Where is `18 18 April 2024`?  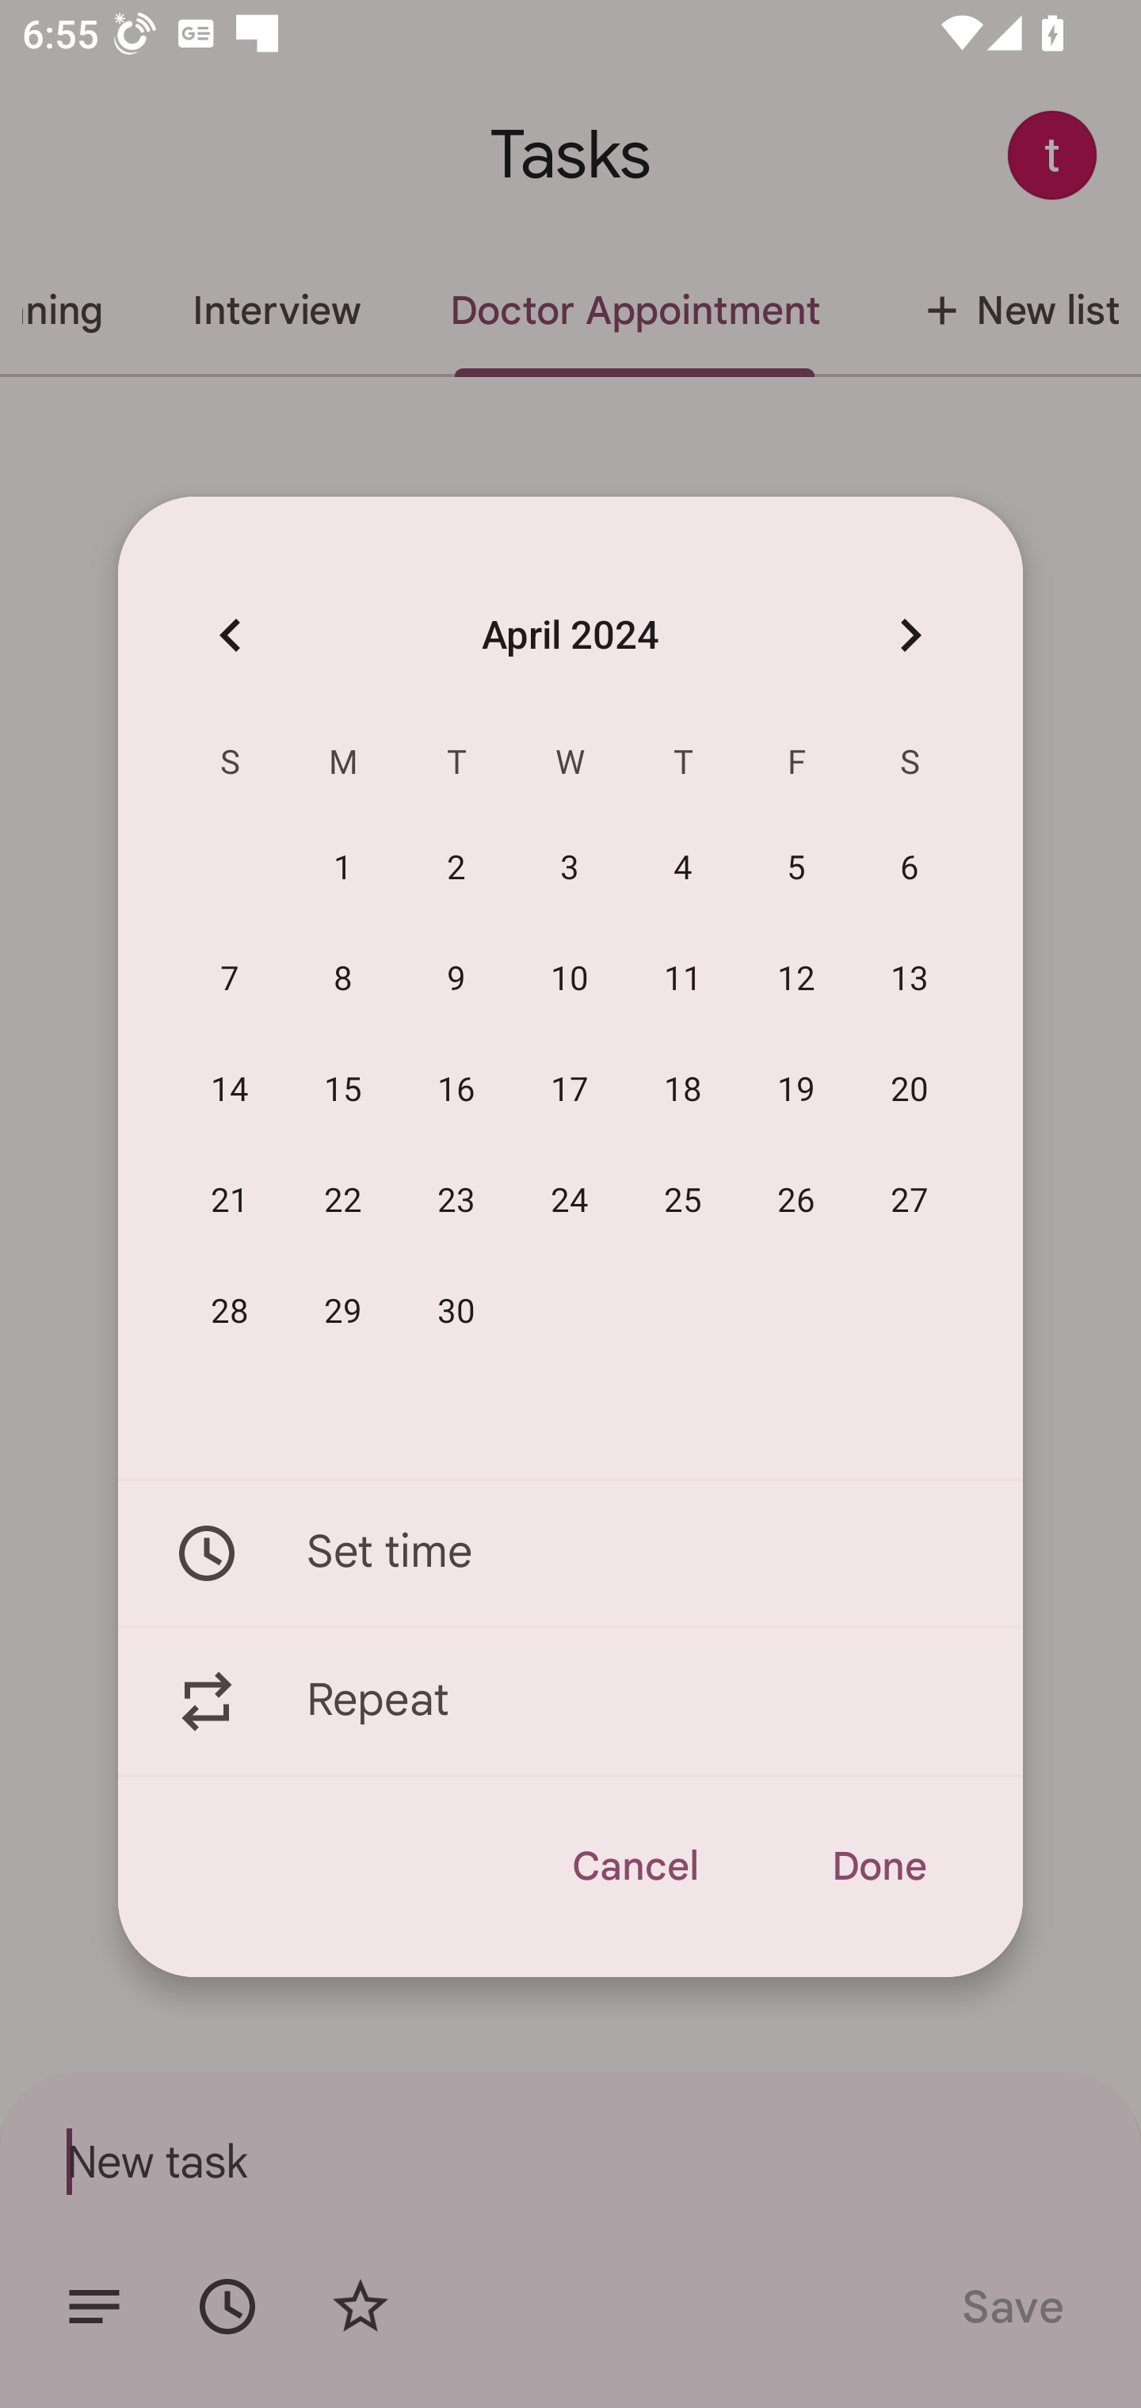 18 18 April 2024 is located at coordinates (683, 1091).